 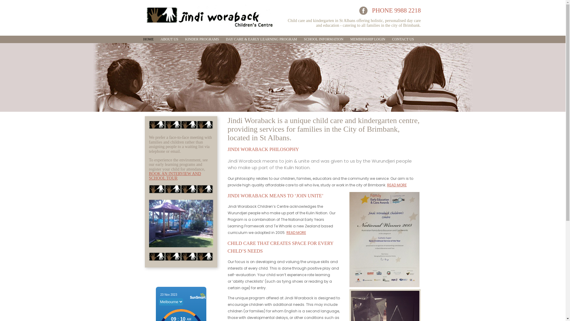 I want to click on MEMBERSHIP LOGIN, so click(x=368, y=39).